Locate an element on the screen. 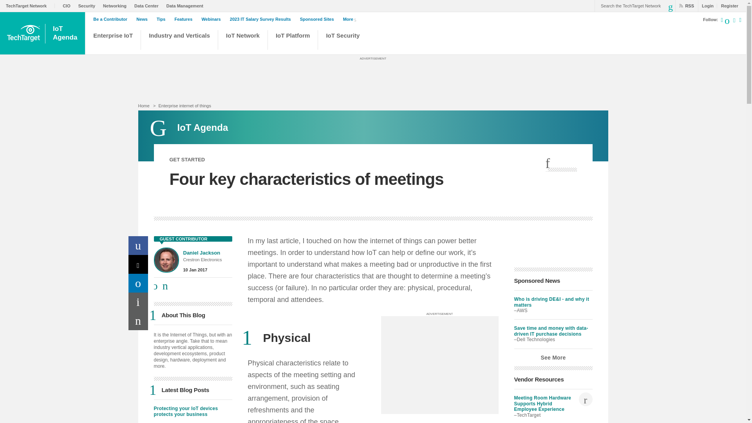 This screenshot has width=752, height=423. Networking is located at coordinates (117, 5).